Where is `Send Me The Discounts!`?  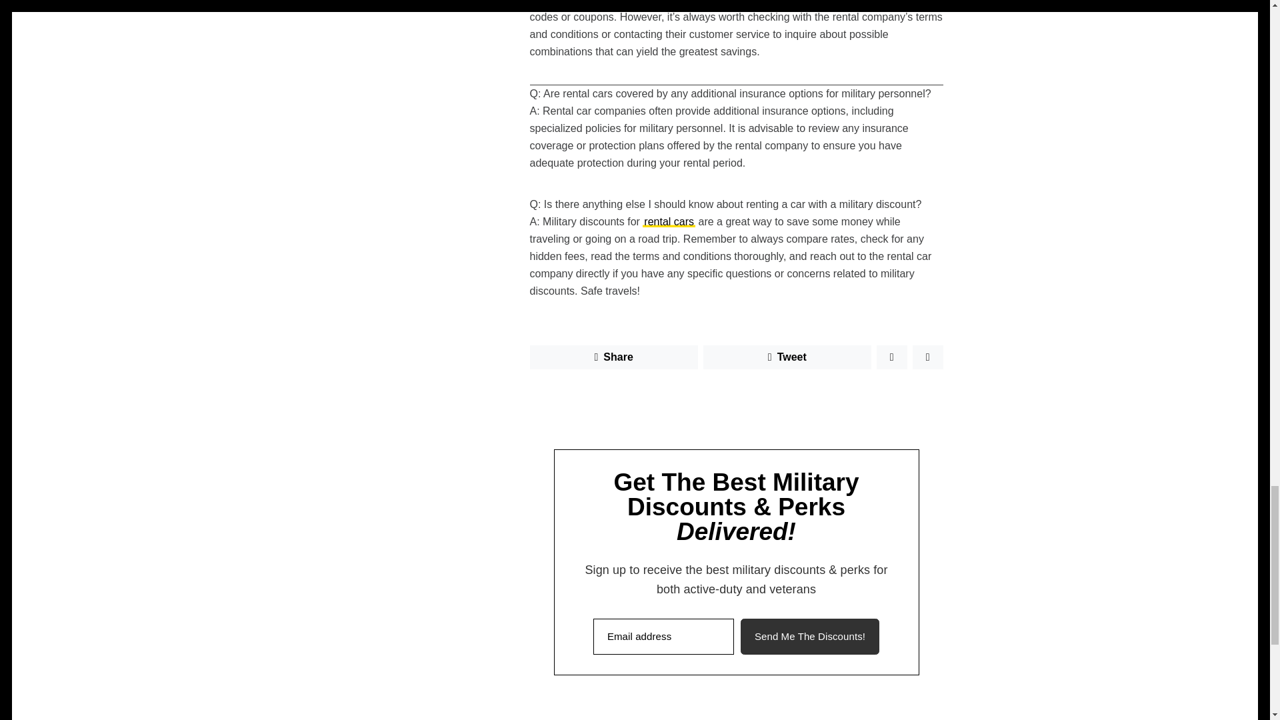 Send Me The Discounts! is located at coordinates (810, 636).